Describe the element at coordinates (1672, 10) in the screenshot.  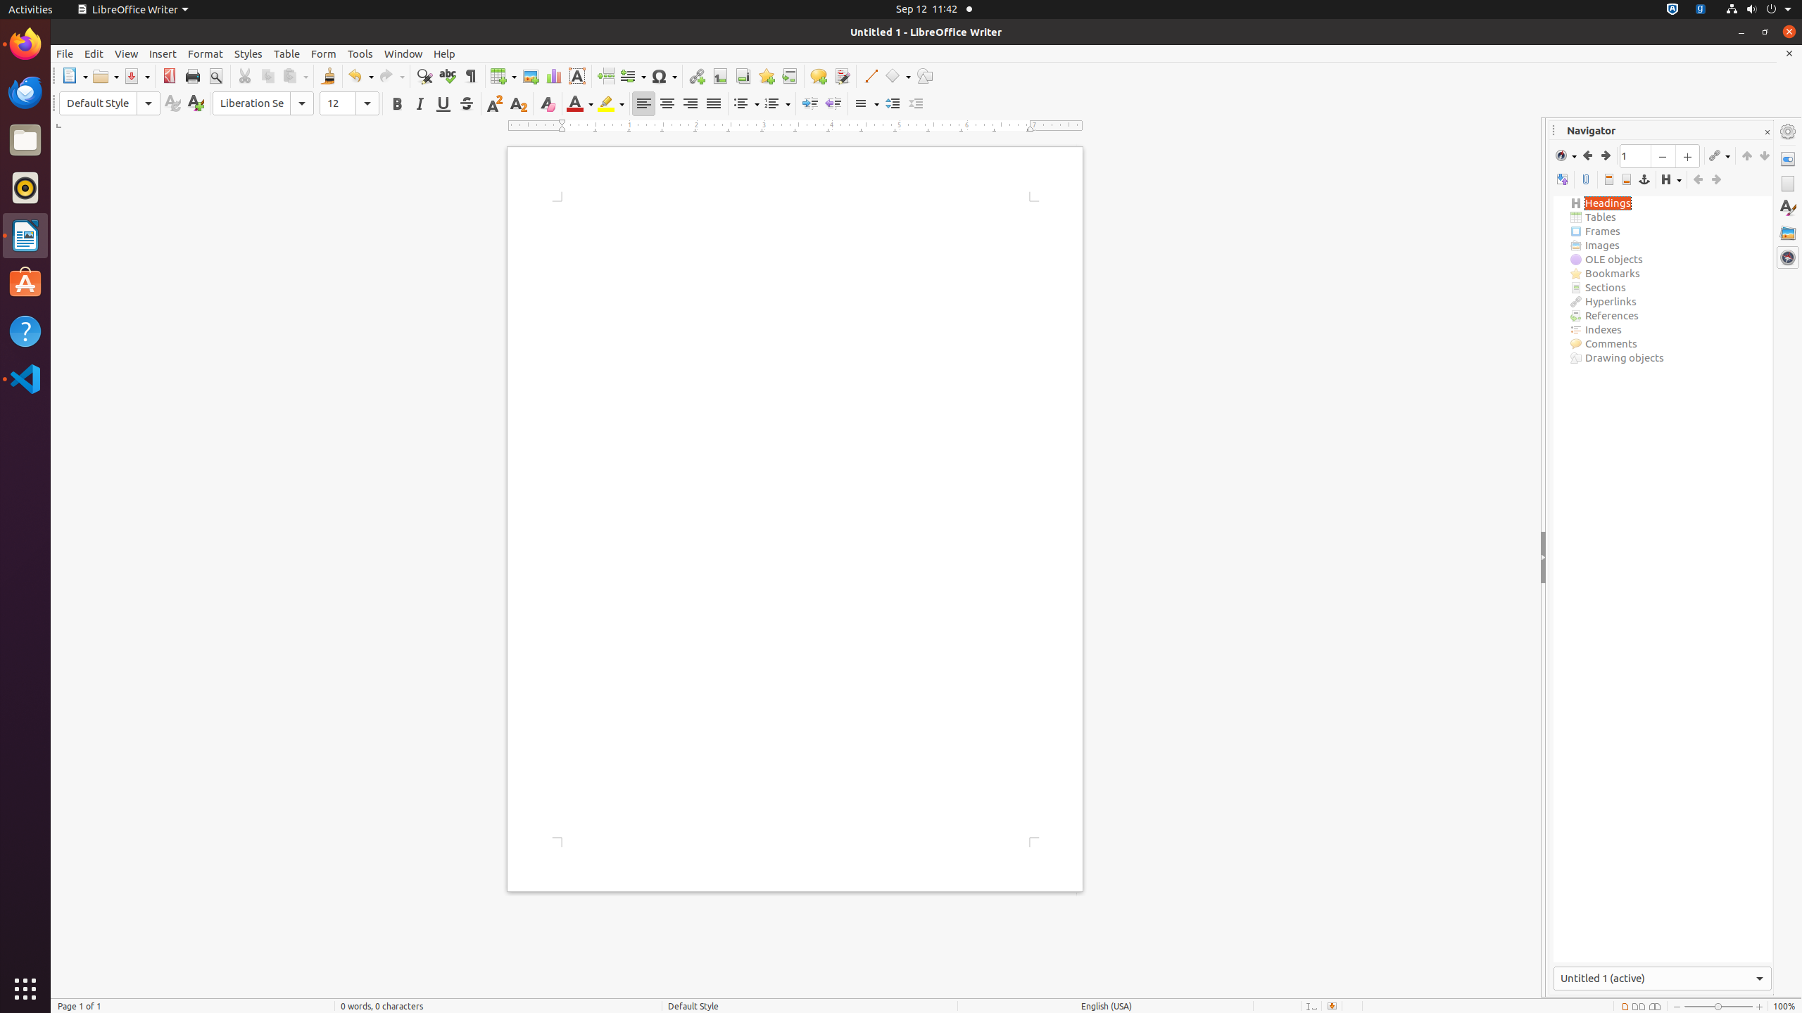
I see `:1.72/StatusNotifierItem` at that location.